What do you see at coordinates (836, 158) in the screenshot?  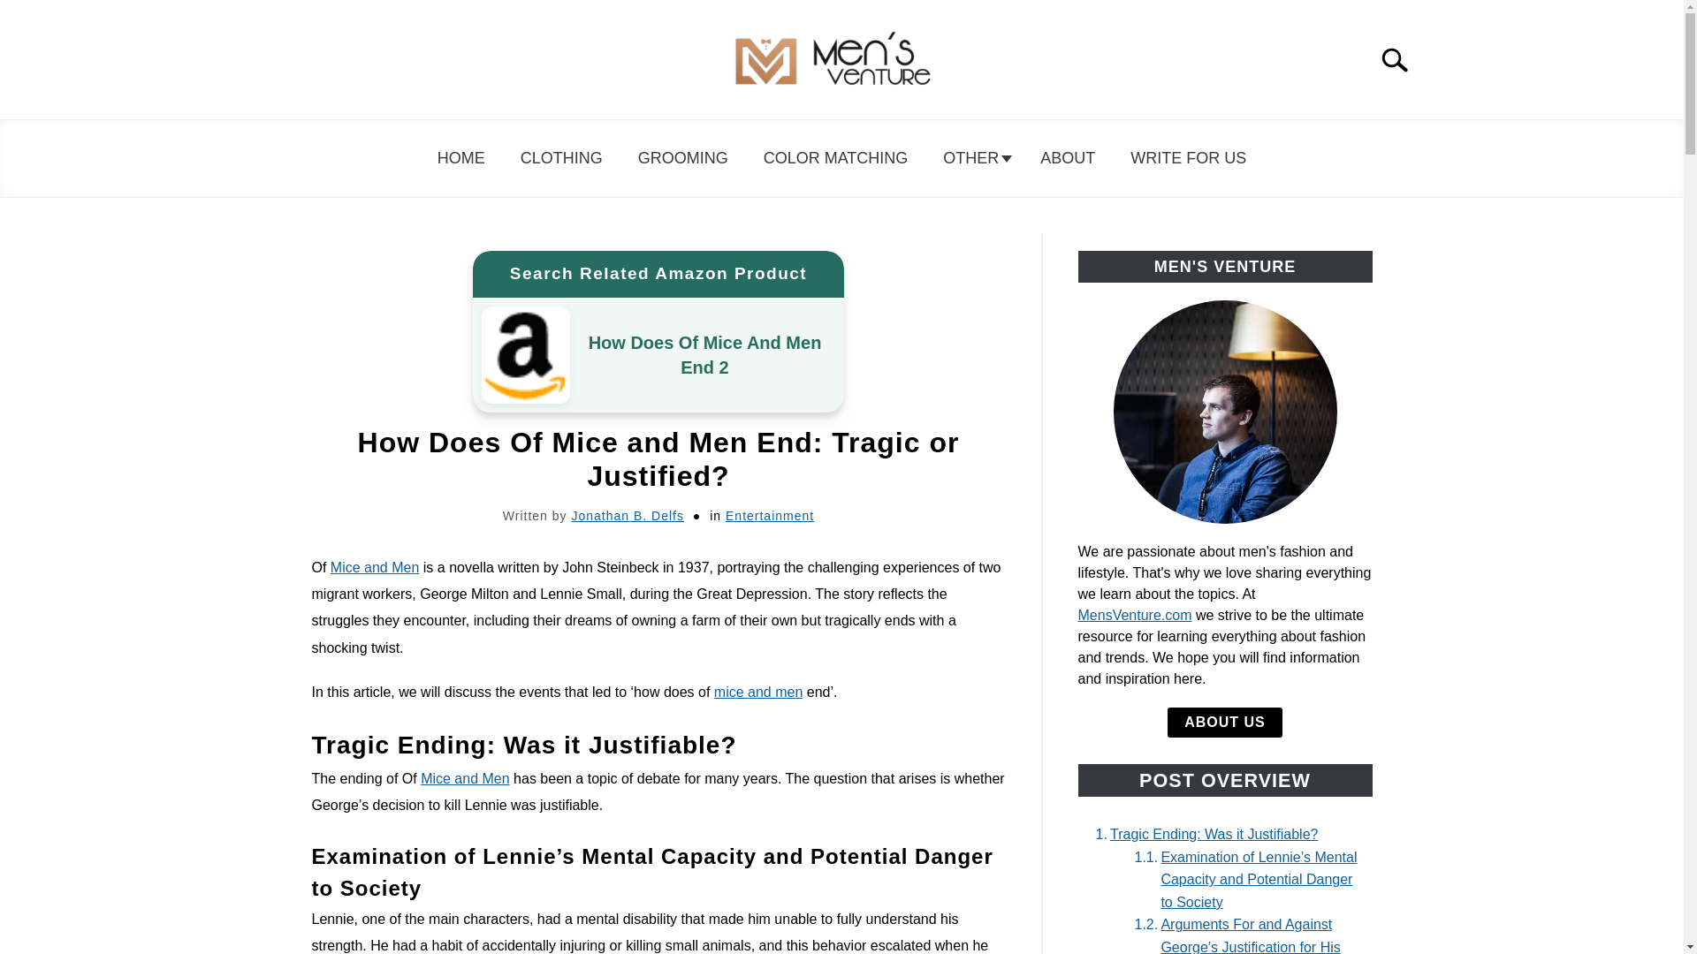 I see `COLOR MATCHING` at bounding box center [836, 158].